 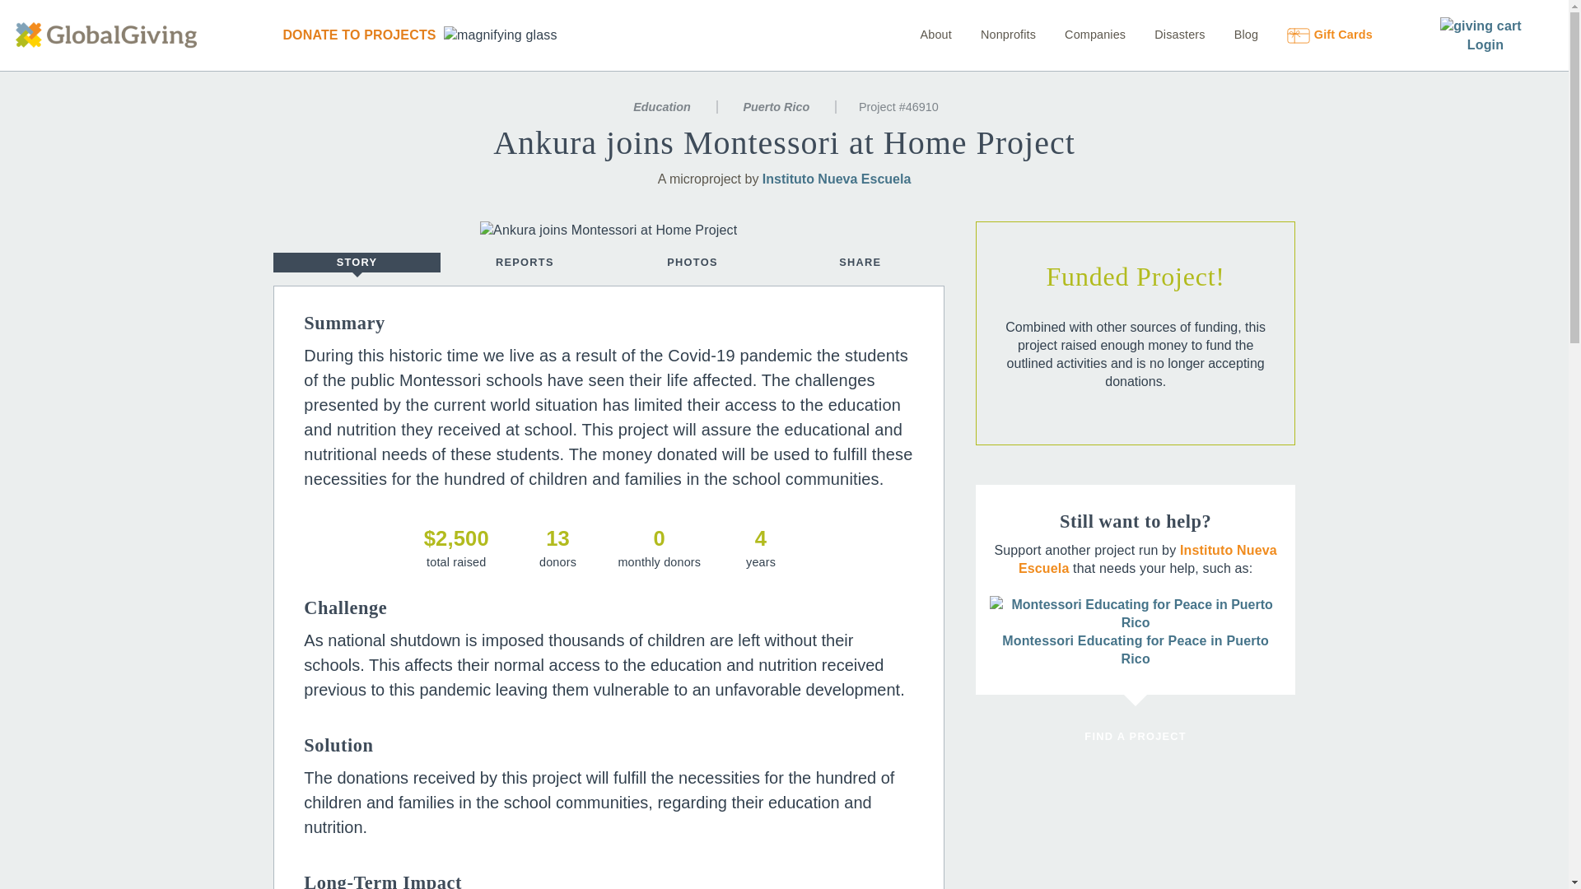 I want to click on About, so click(x=935, y=34).